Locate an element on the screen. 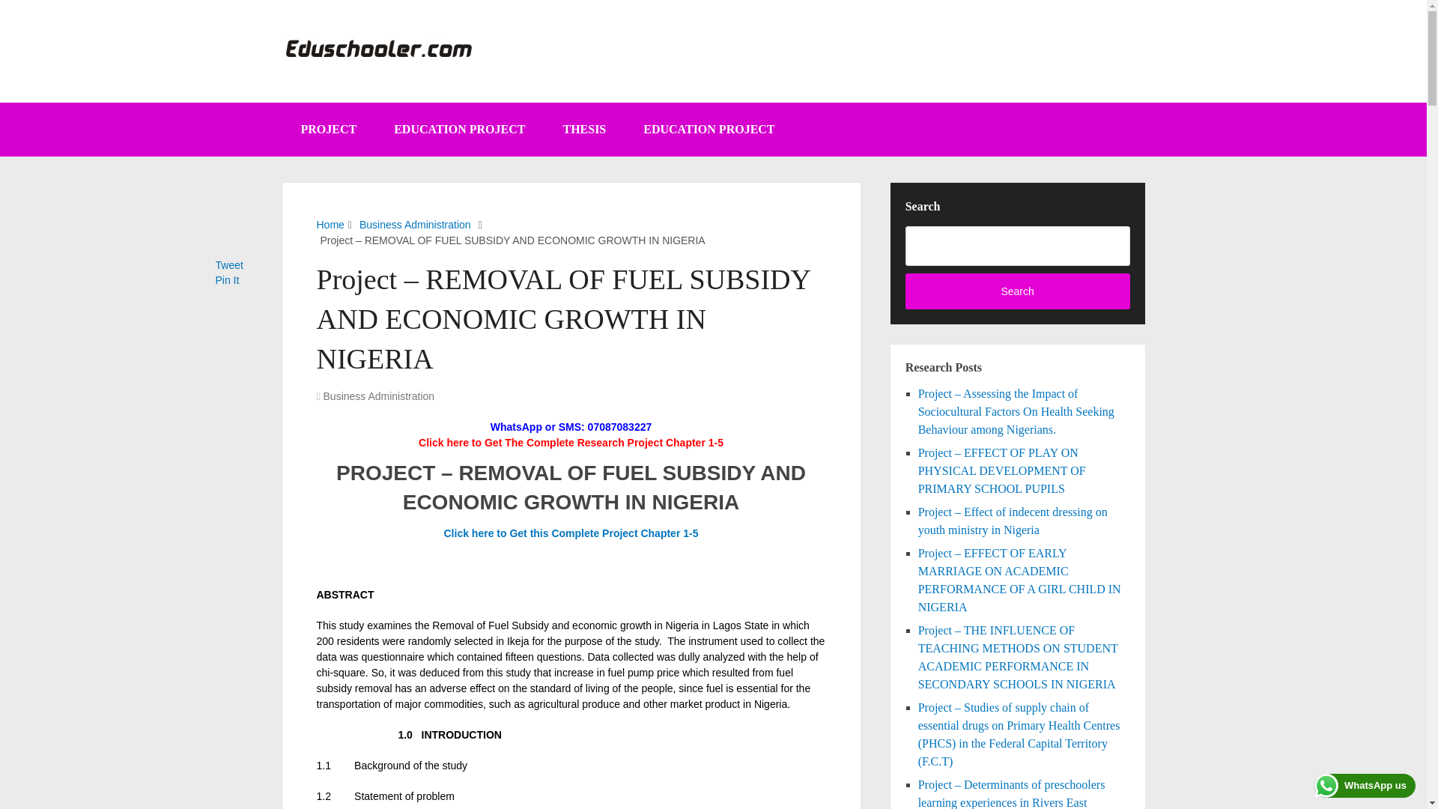  WhatsApp or SMS: 07087083227 is located at coordinates (571, 426).